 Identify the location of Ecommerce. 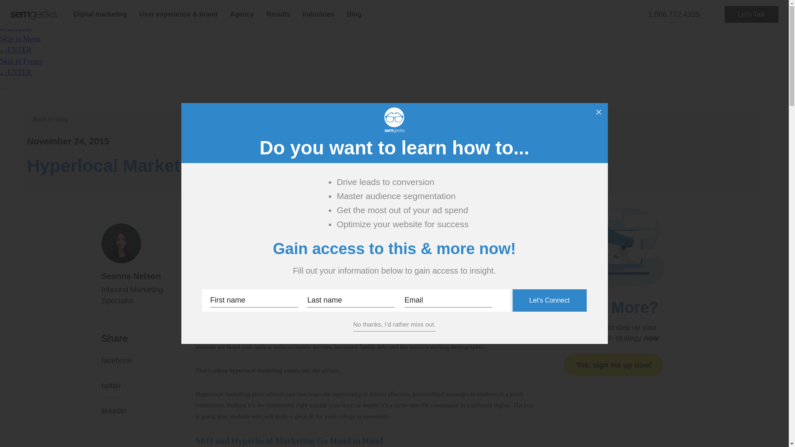
(219, 5).